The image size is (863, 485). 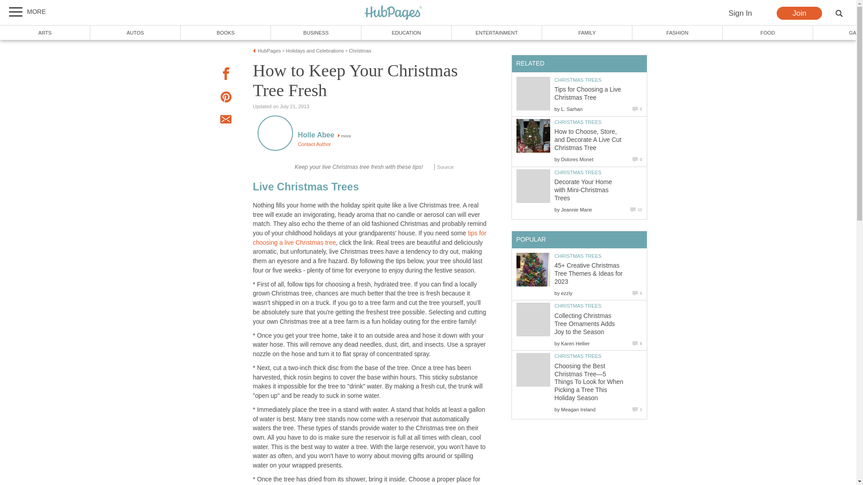 I want to click on Email, so click(x=226, y=120).